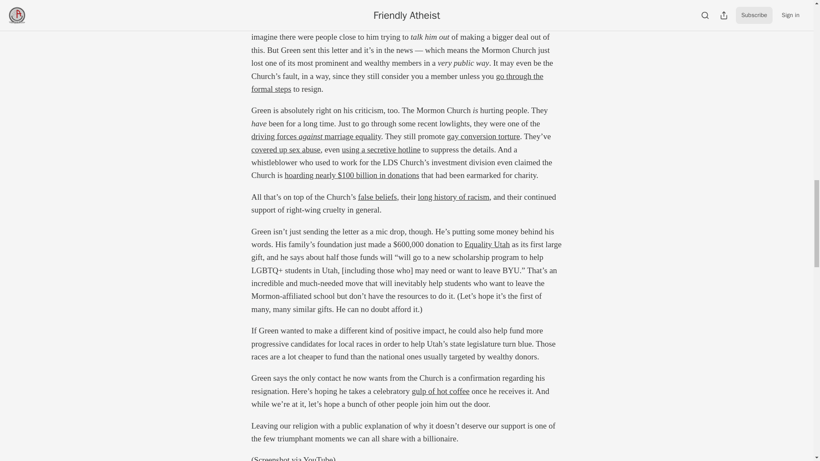  I want to click on go through the formal steps, so click(397, 83).